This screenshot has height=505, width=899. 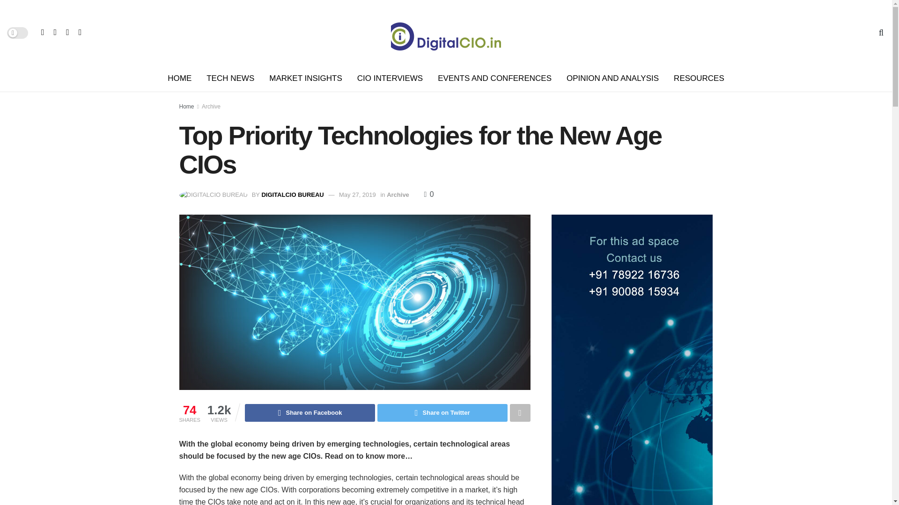 What do you see at coordinates (494, 79) in the screenshot?
I see `EVENTS AND CONFERENCES` at bounding box center [494, 79].